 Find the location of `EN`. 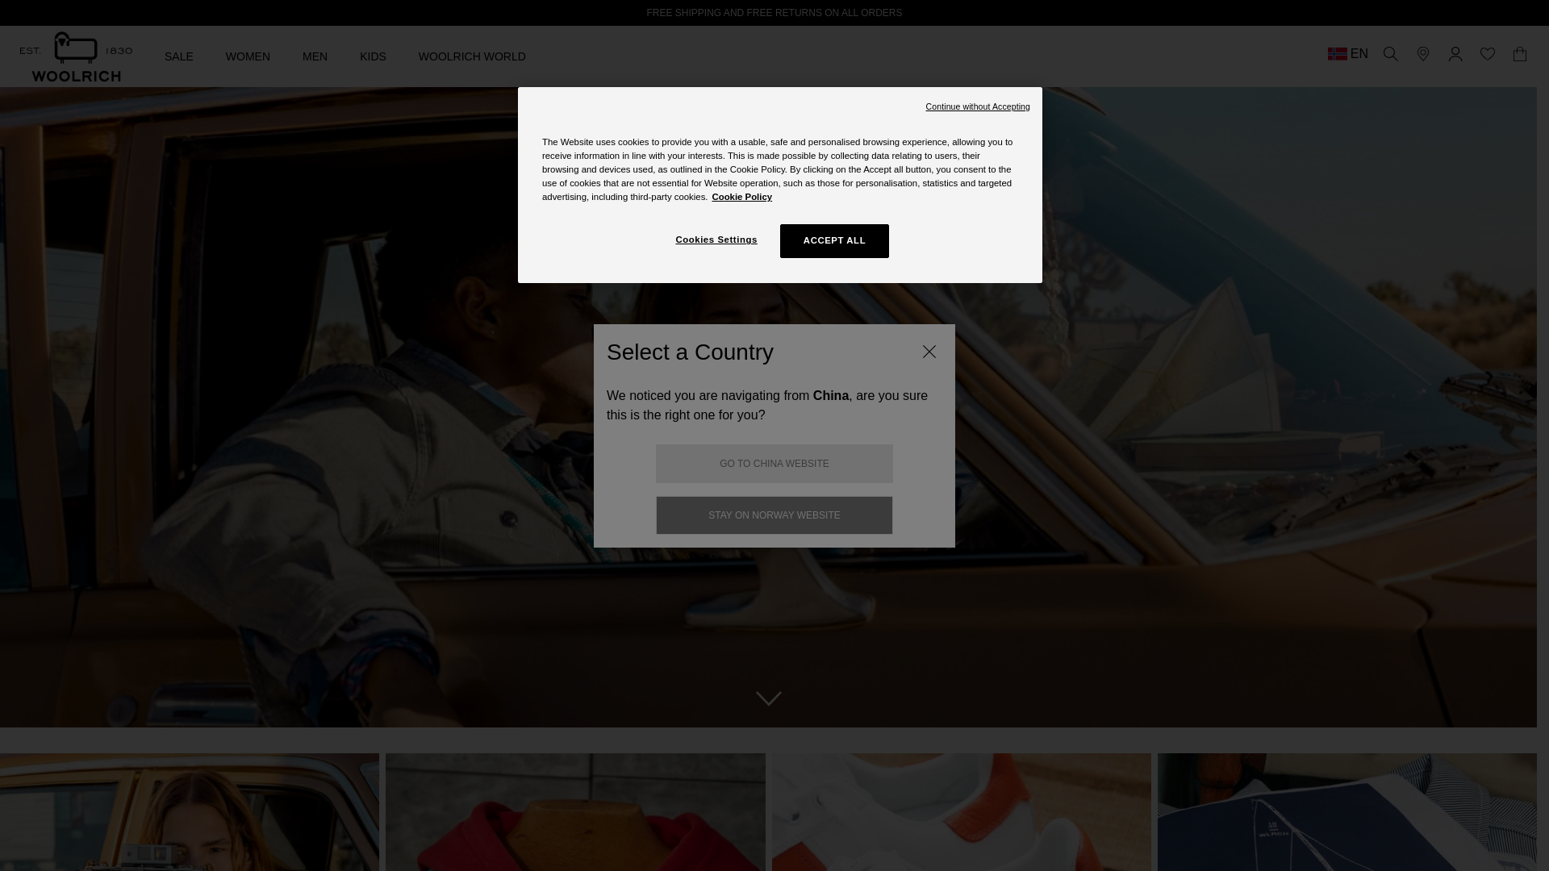

EN is located at coordinates (1347, 53).